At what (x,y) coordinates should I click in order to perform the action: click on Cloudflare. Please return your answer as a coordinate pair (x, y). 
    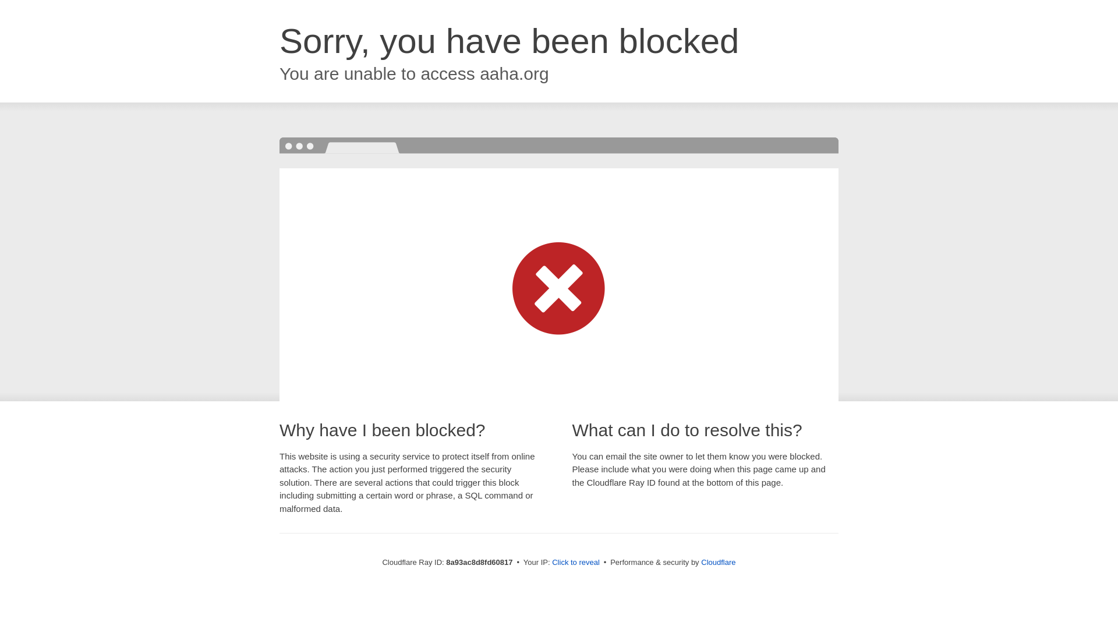
    Looking at the image, I should click on (718, 562).